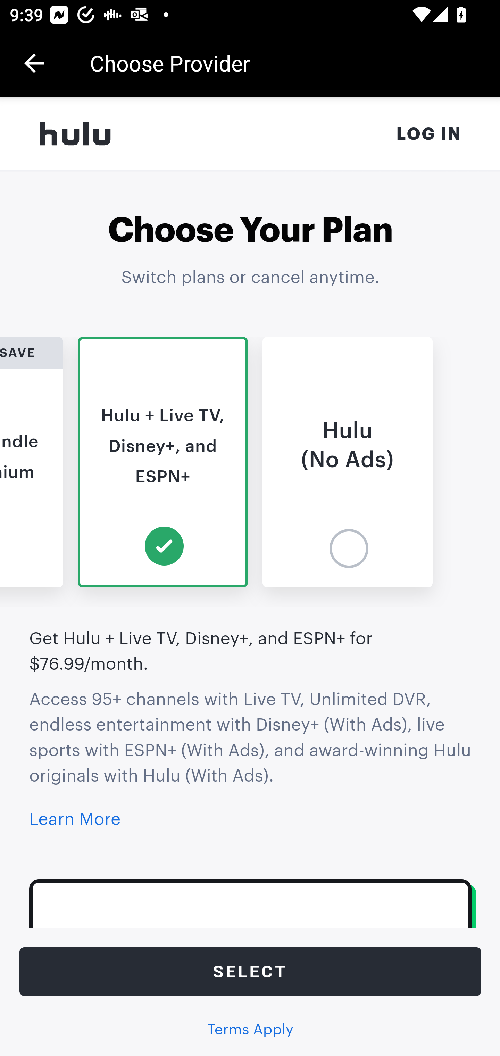 This screenshot has height=1056, width=500. Describe the element at coordinates (250, 1030) in the screenshot. I see `Terms Apply` at that location.